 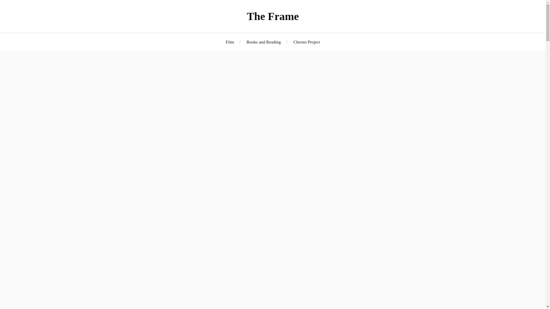 What do you see at coordinates (273, 16) in the screenshot?
I see `The Frame` at bounding box center [273, 16].